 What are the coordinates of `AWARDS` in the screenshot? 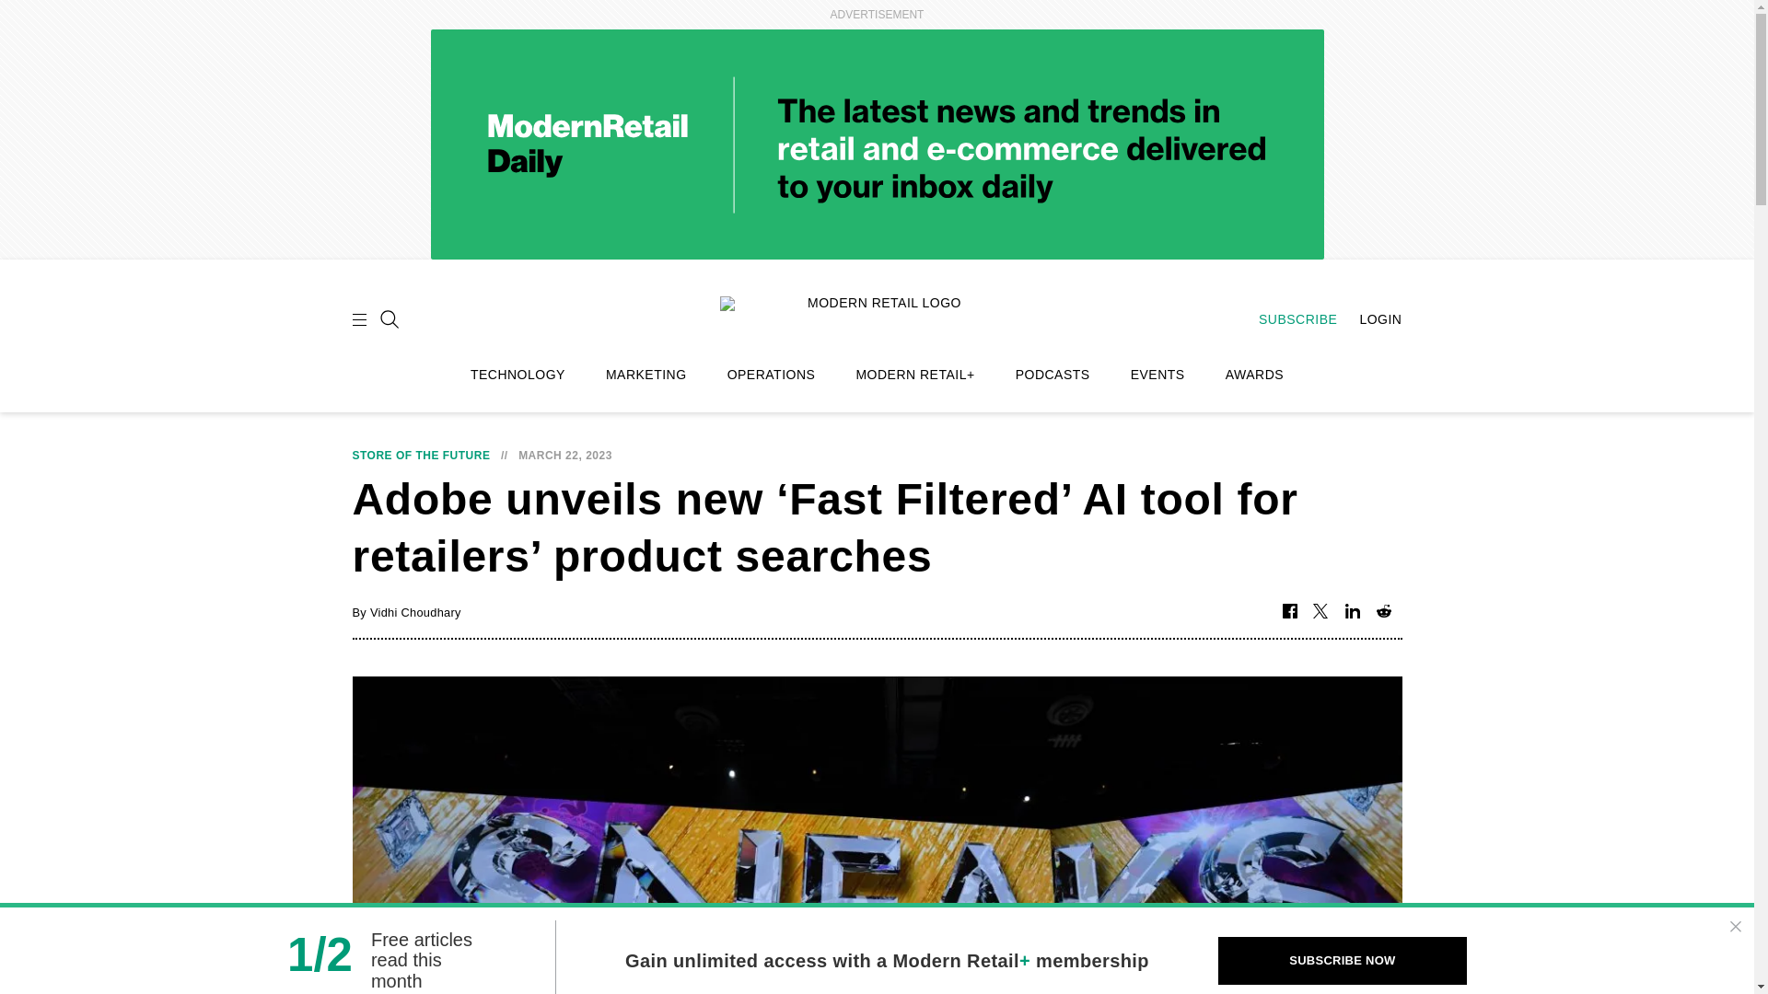 It's located at (1254, 375).